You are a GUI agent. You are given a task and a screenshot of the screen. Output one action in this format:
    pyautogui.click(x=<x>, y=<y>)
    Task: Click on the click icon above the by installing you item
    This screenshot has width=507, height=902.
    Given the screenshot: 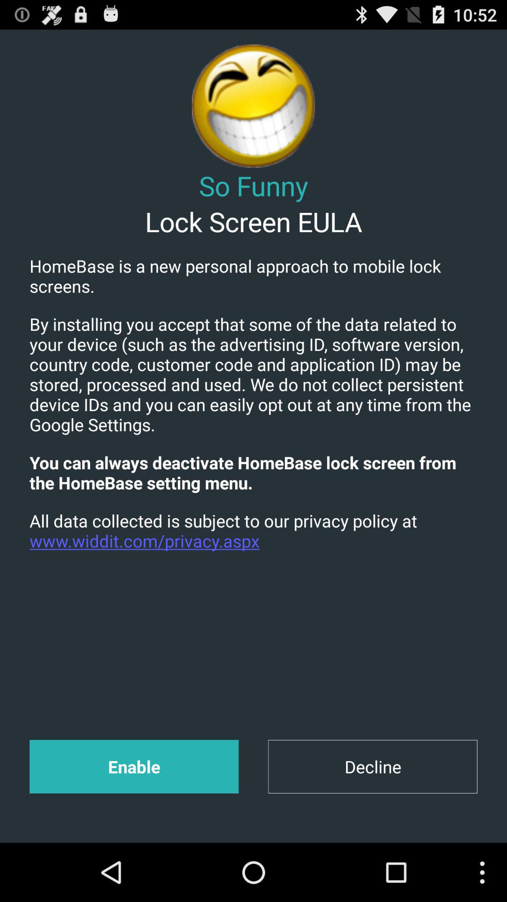 What is the action you would take?
    pyautogui.click(x=253, y=276)
    